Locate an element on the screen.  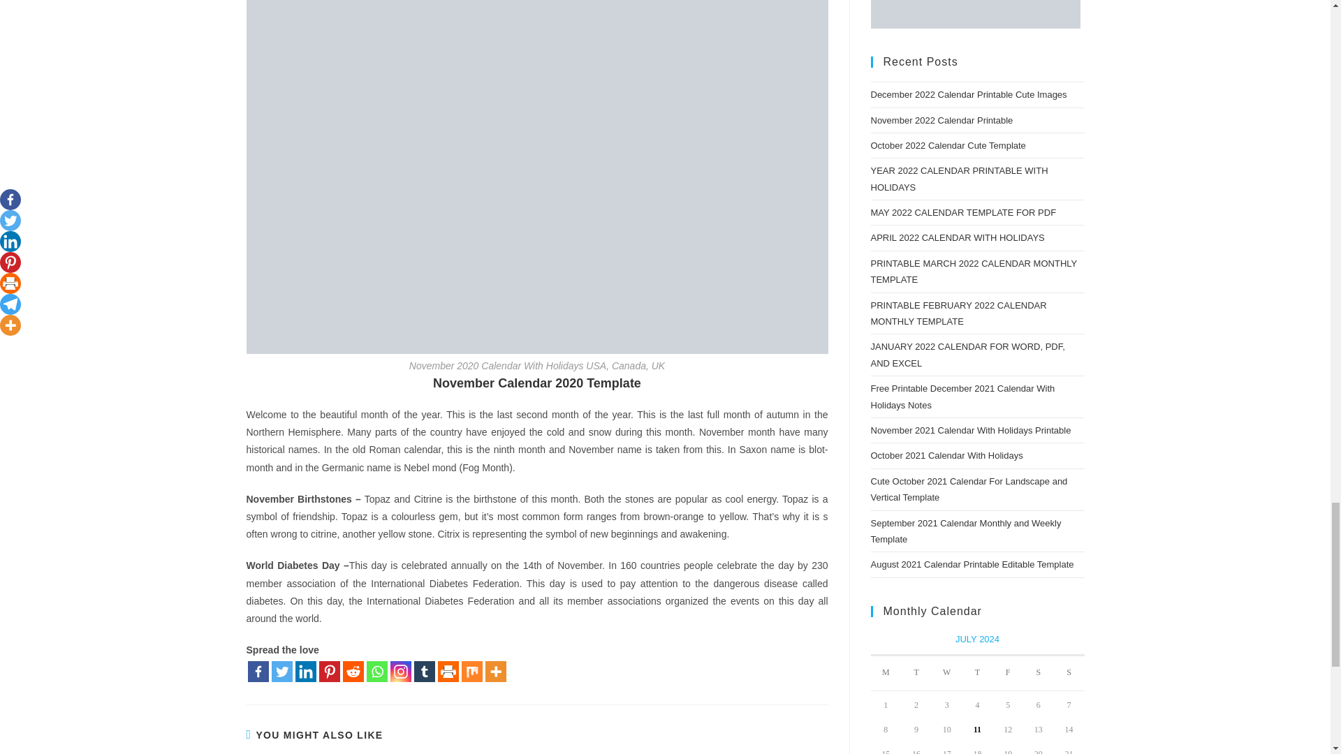
Twitter is located at coordinates (281, 672).